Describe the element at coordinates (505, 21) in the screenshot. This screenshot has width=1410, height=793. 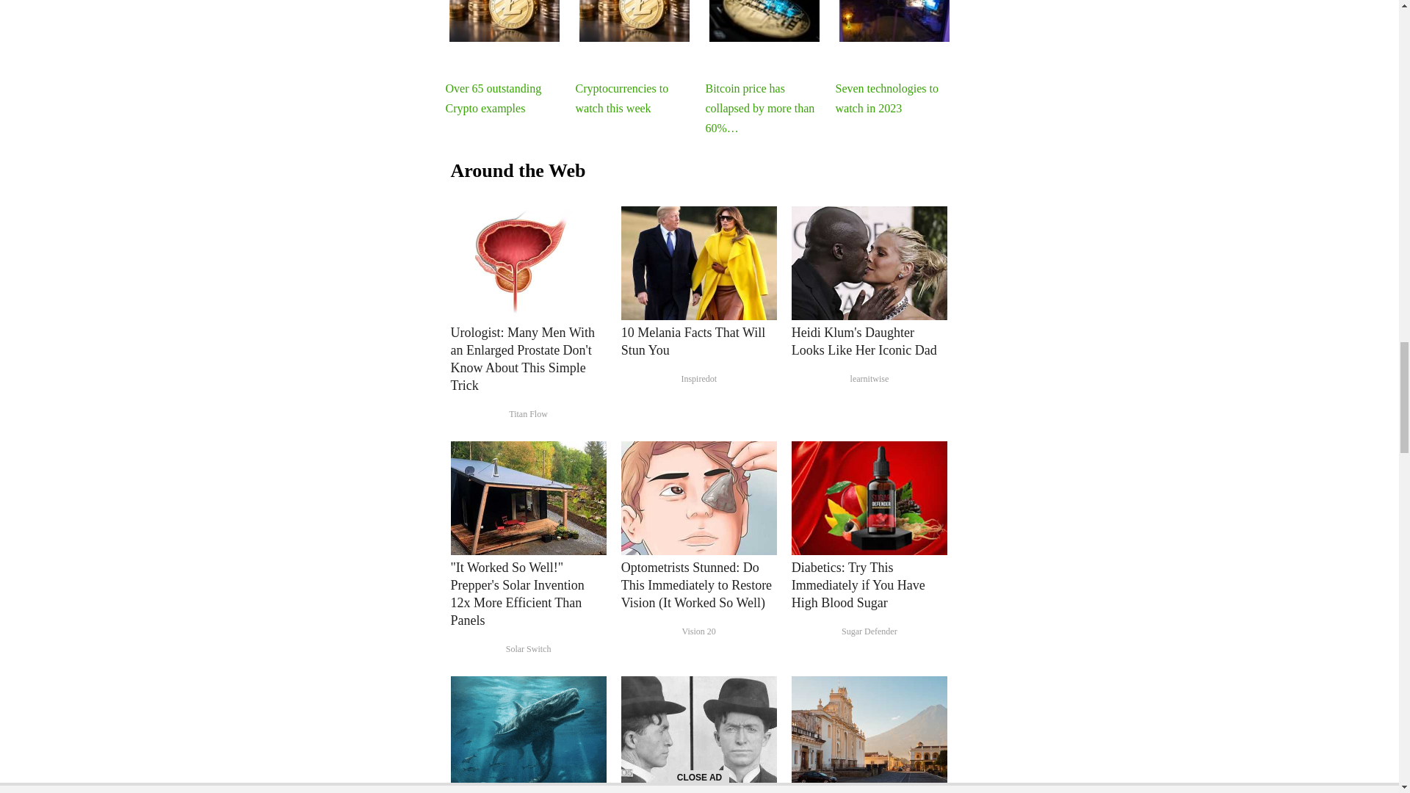
I see `Over 65 outstanding Crypto examples` at that location.